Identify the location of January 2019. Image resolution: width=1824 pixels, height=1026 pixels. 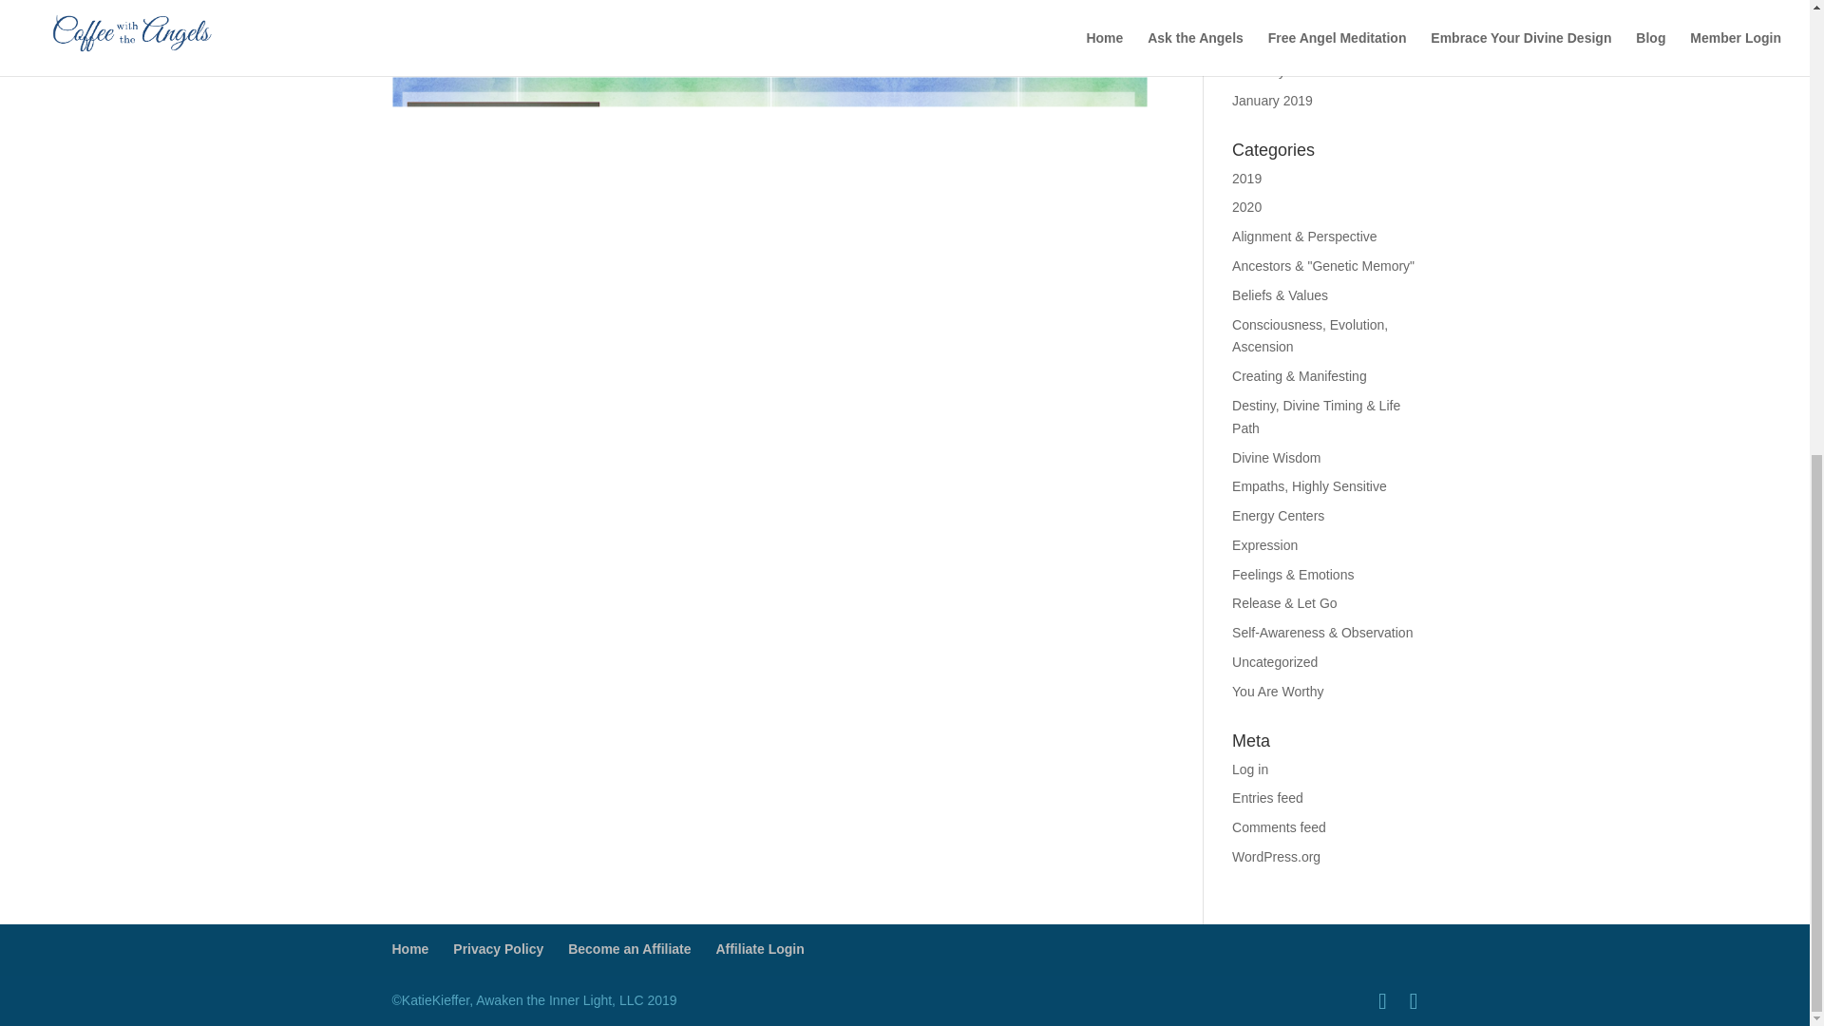
(1273, 101).